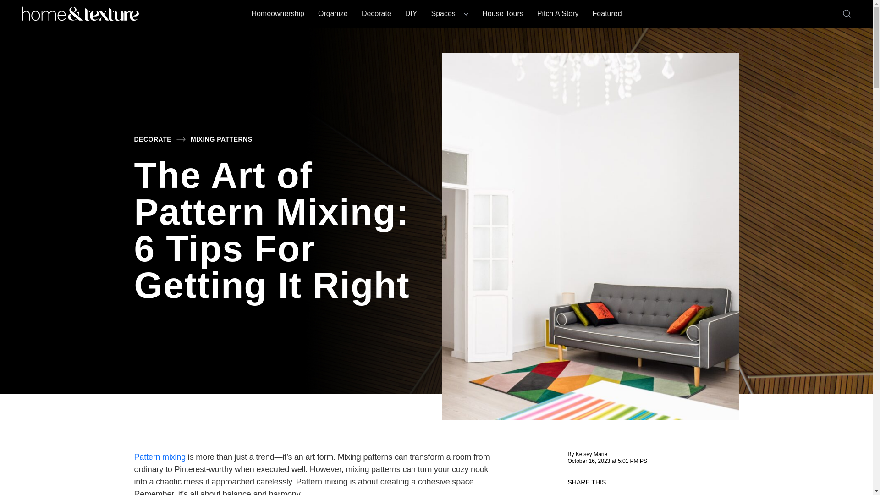  I want to click on Decorate, so click(377, 13).